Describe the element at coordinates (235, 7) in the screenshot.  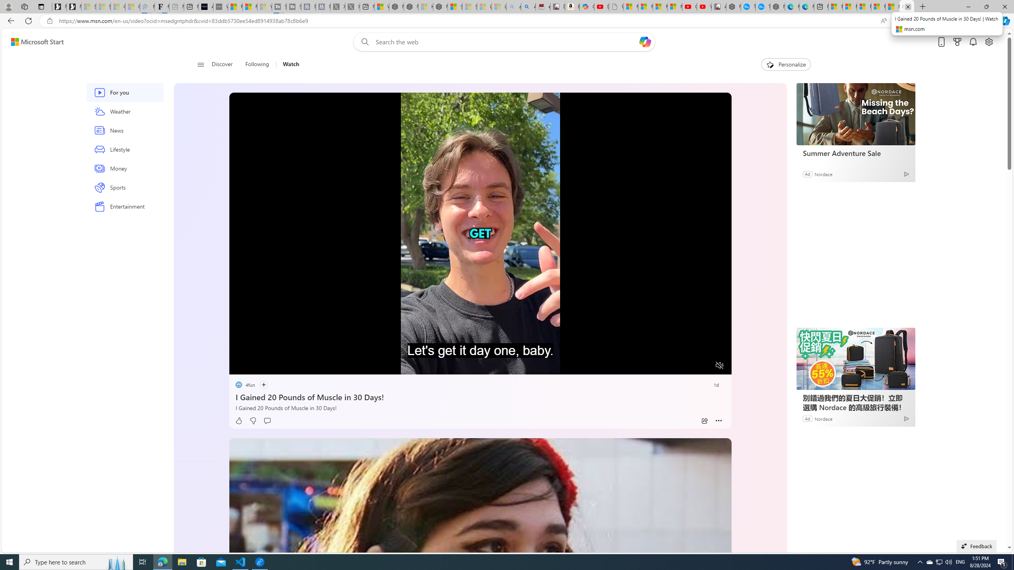
I see `Microsoft Start Sports` at that location.